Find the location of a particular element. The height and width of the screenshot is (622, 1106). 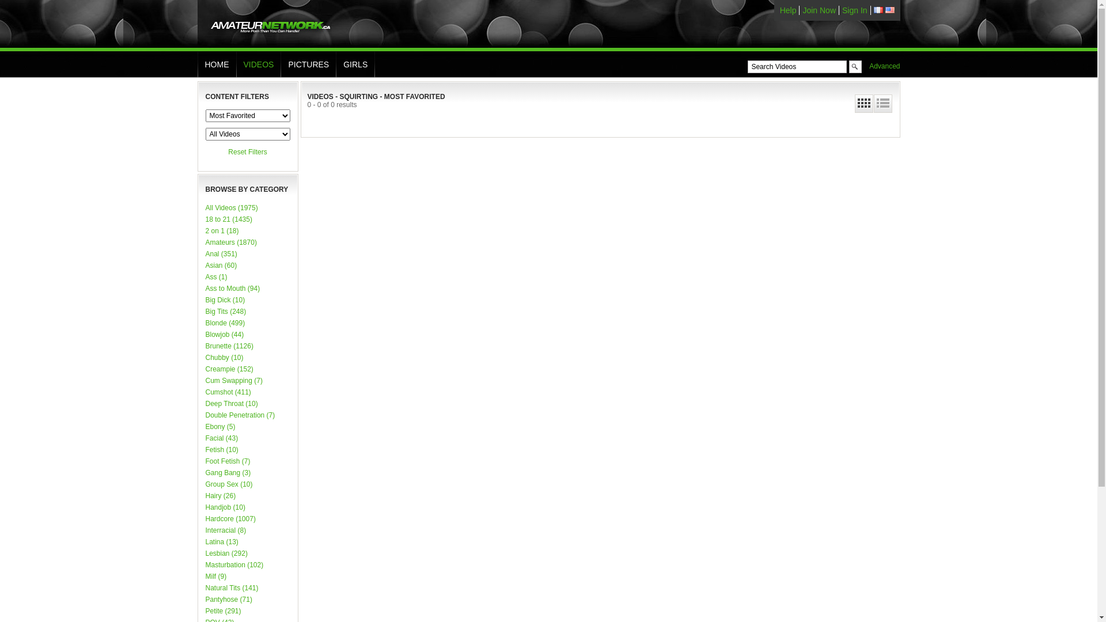

Asian (60) is located at coordinates (248, 266).